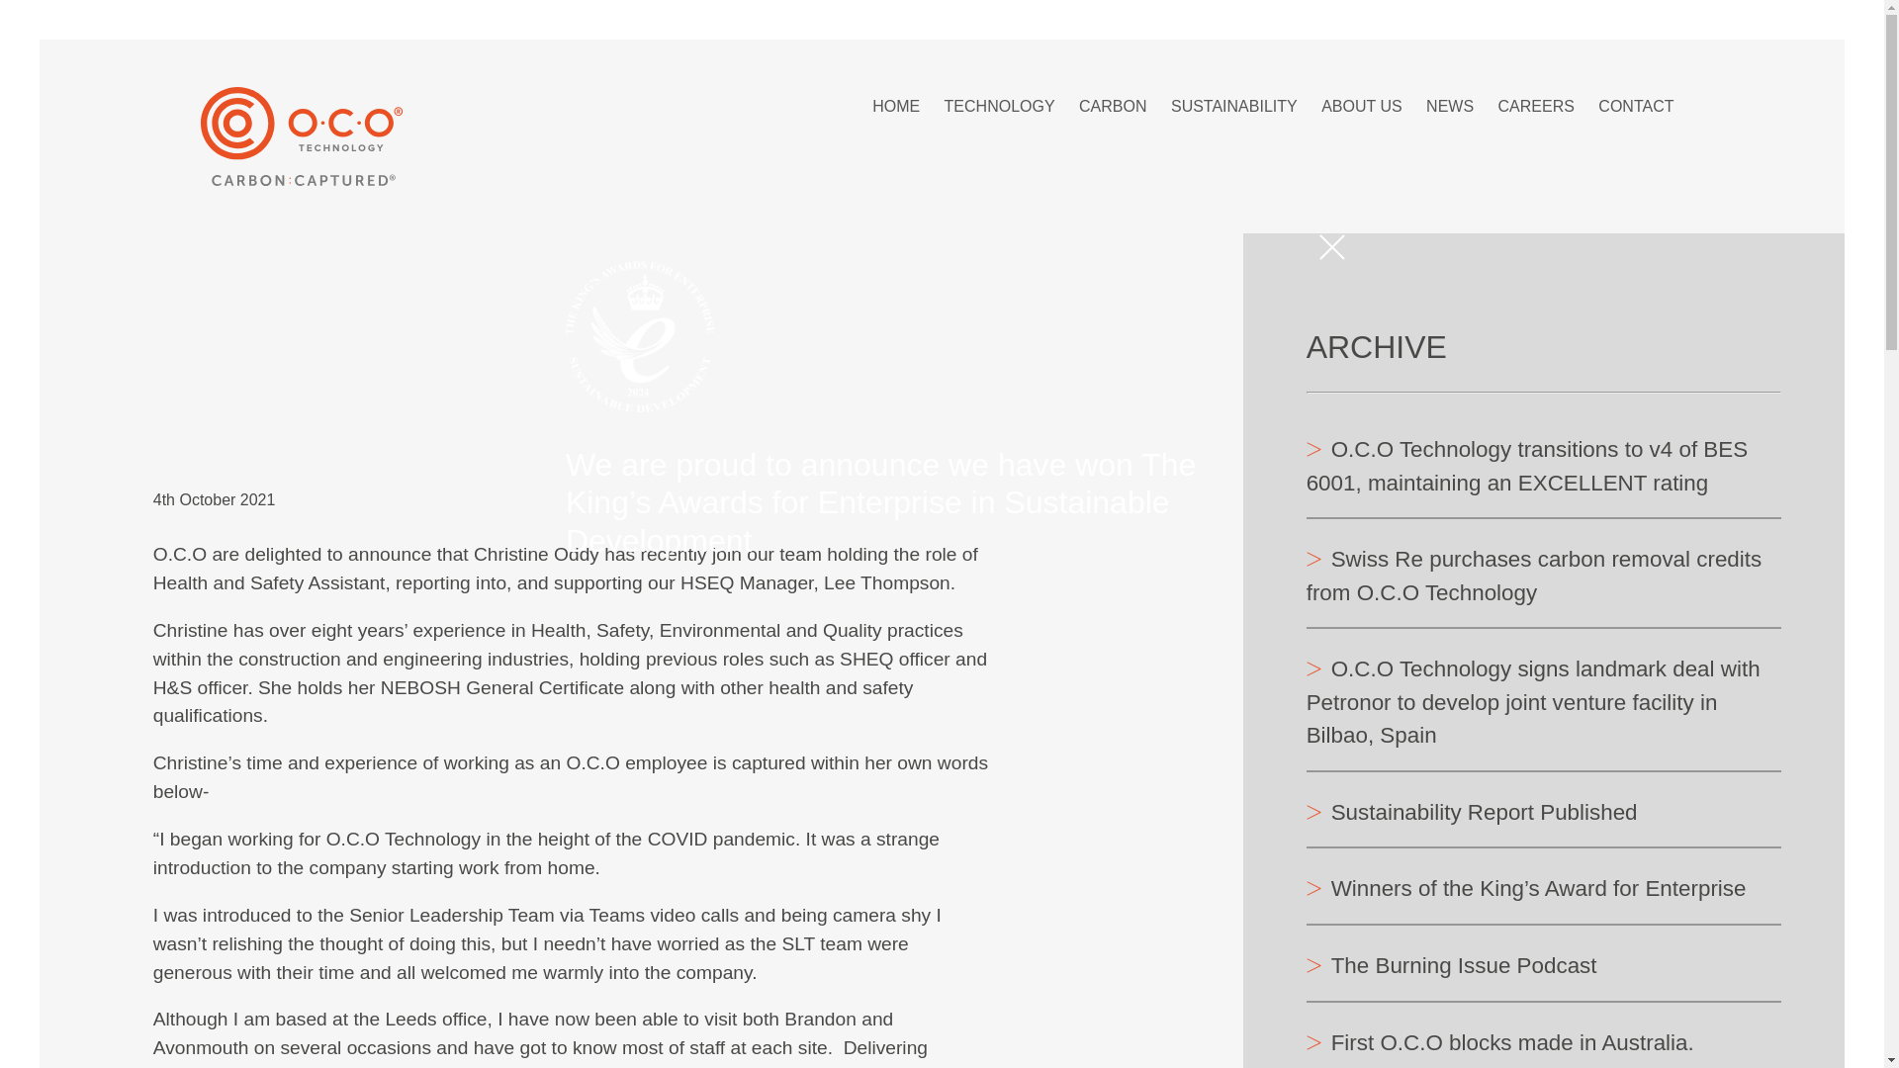 The image size is (1899, 1068). Describe the element at coordinates (1451, 967) in the screenshot. I see `The Burning Issue Podcast` at that location.